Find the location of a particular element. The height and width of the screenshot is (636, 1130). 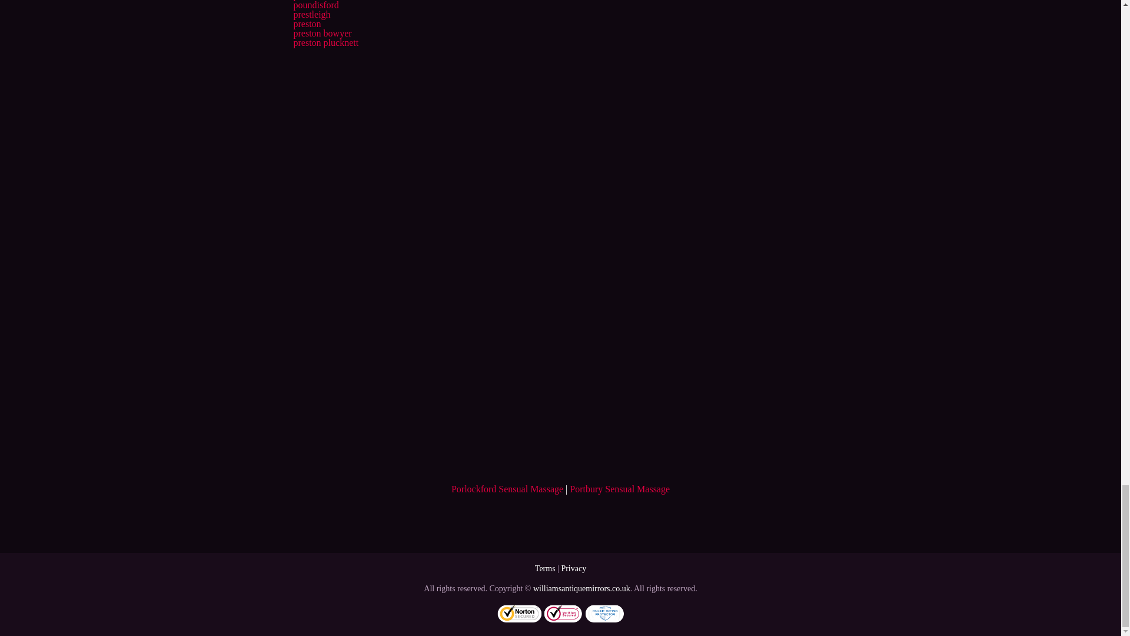

preston is located at coordinates (307, 24).